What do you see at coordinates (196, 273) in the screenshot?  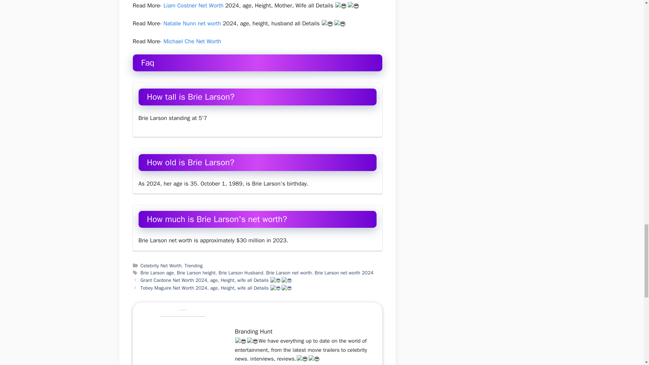 I see `Brie Larson height` at bounding box center [196, 273].